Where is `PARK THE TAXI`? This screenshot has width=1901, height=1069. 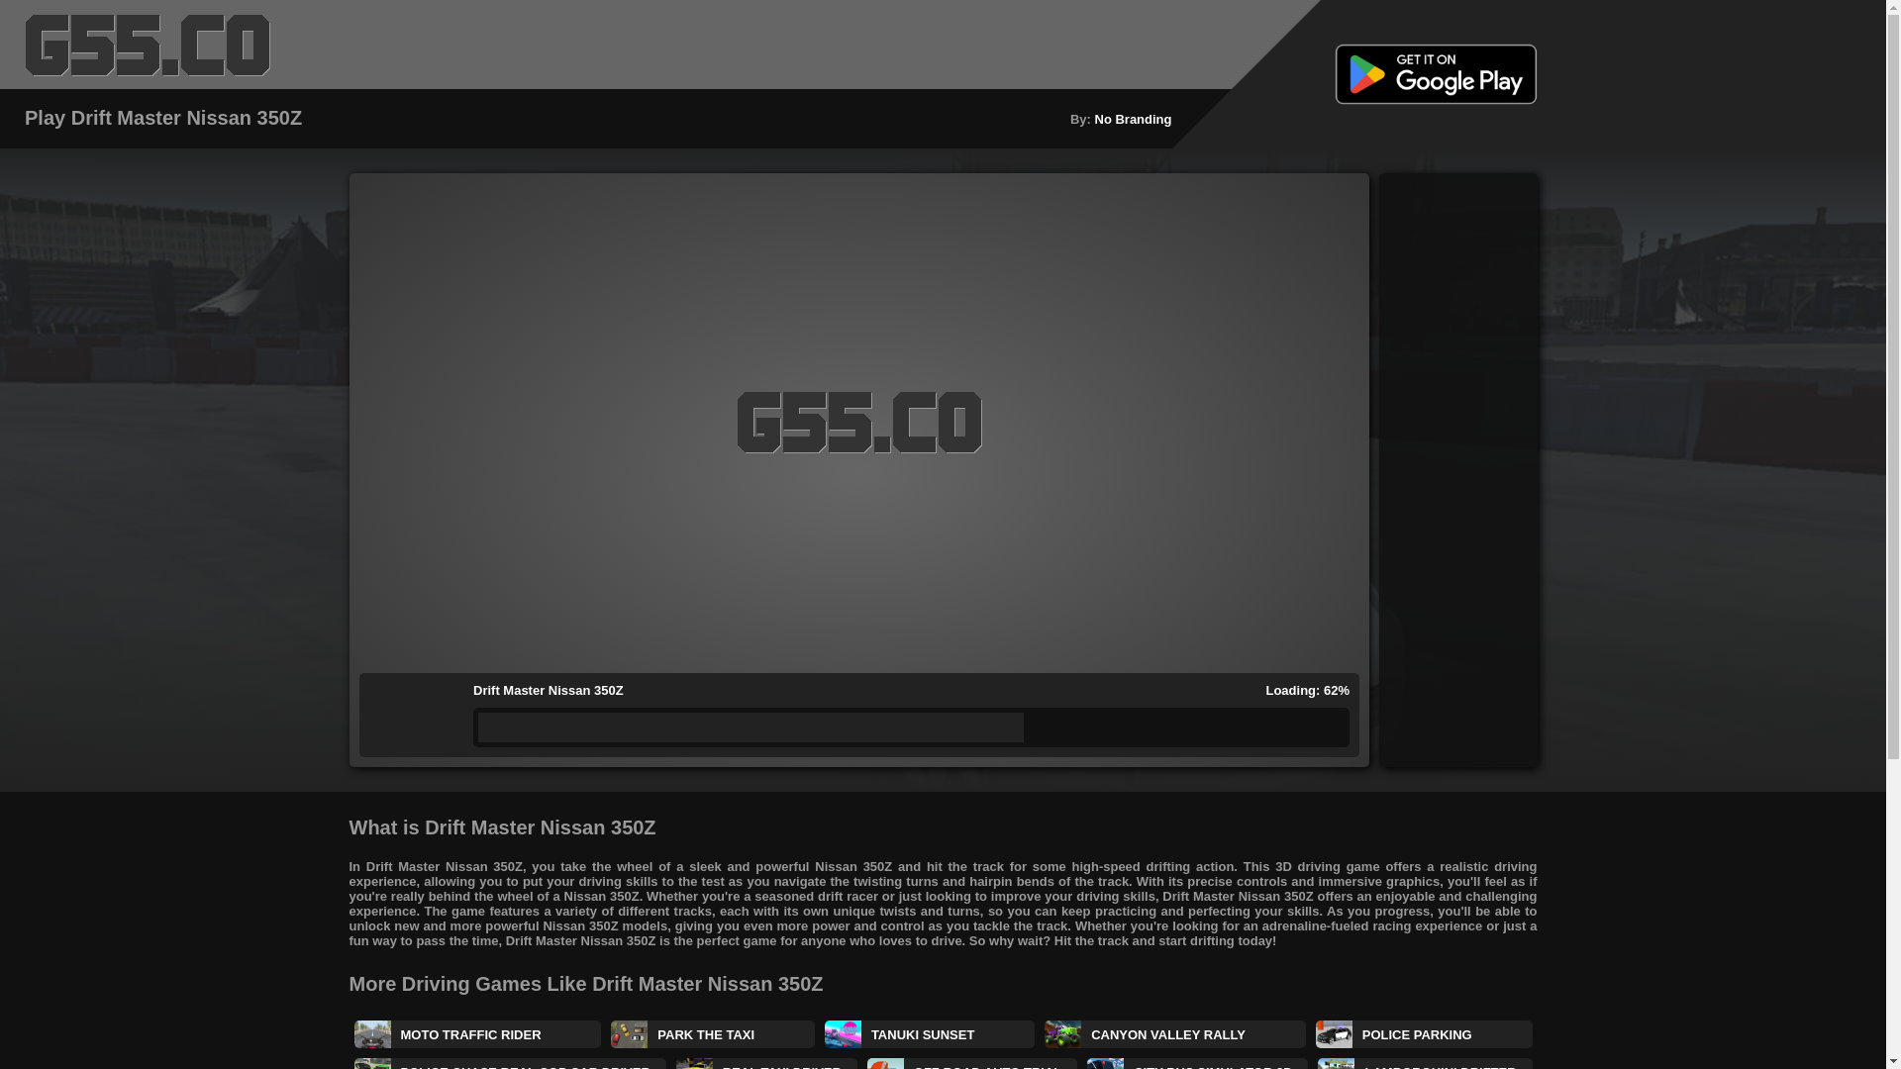 PARK THE TAXI is located at coordinates (713, 1034).